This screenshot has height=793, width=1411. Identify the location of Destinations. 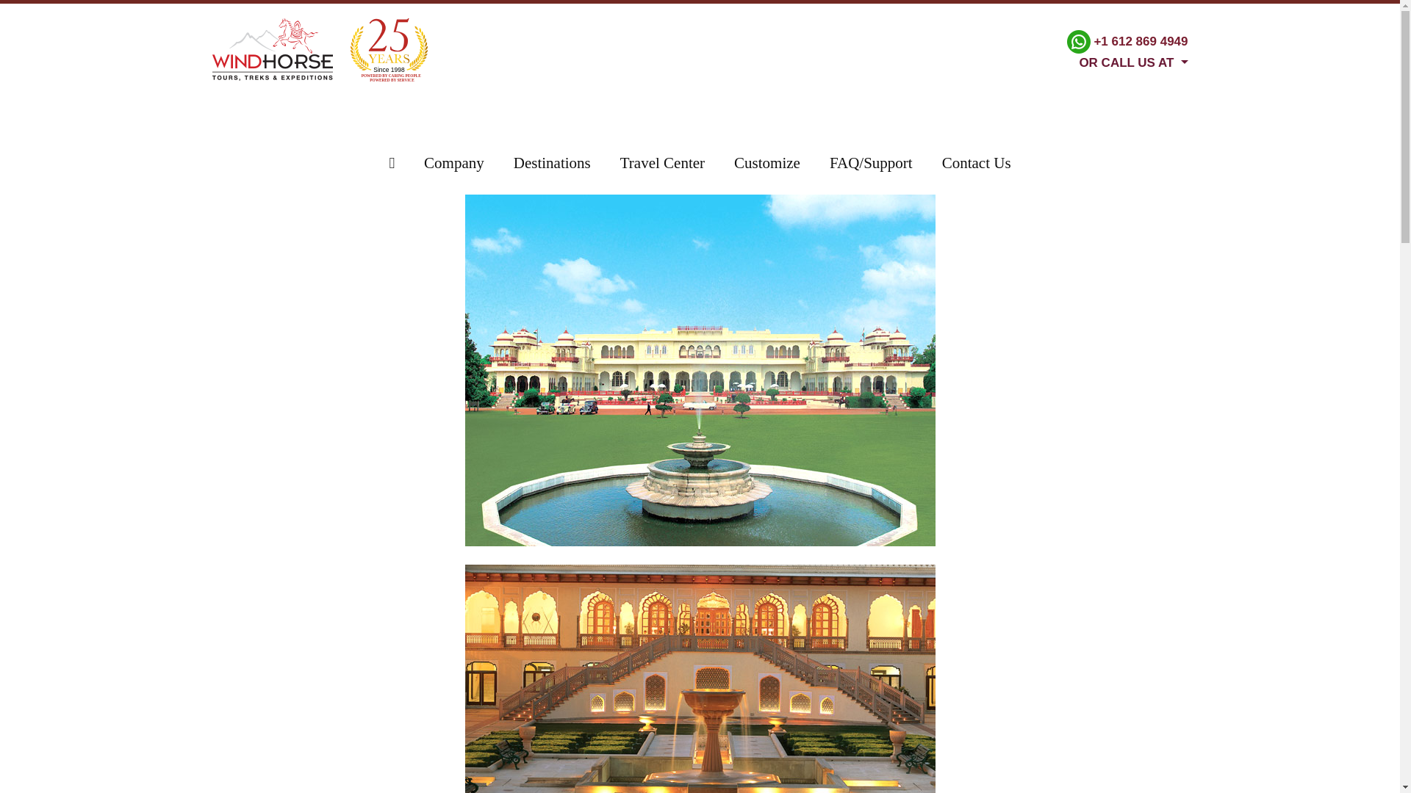
(552, 163).